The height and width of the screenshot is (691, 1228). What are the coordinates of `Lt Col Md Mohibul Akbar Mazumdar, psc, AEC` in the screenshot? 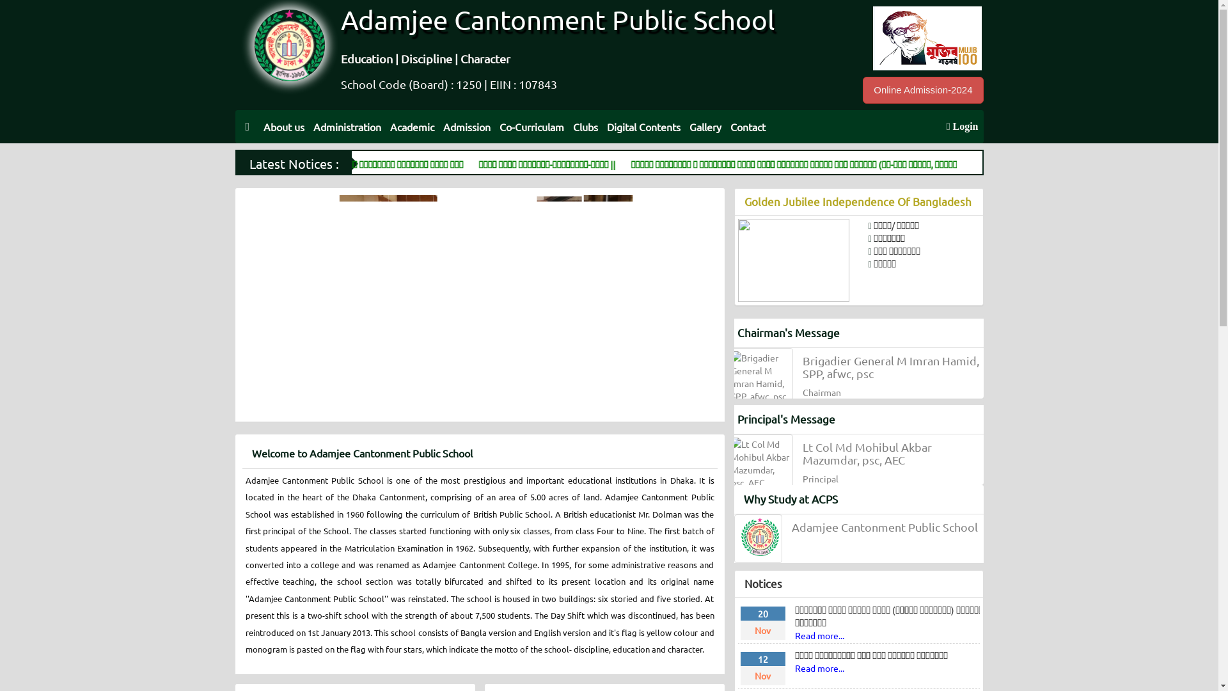 It's located at (761, 463).